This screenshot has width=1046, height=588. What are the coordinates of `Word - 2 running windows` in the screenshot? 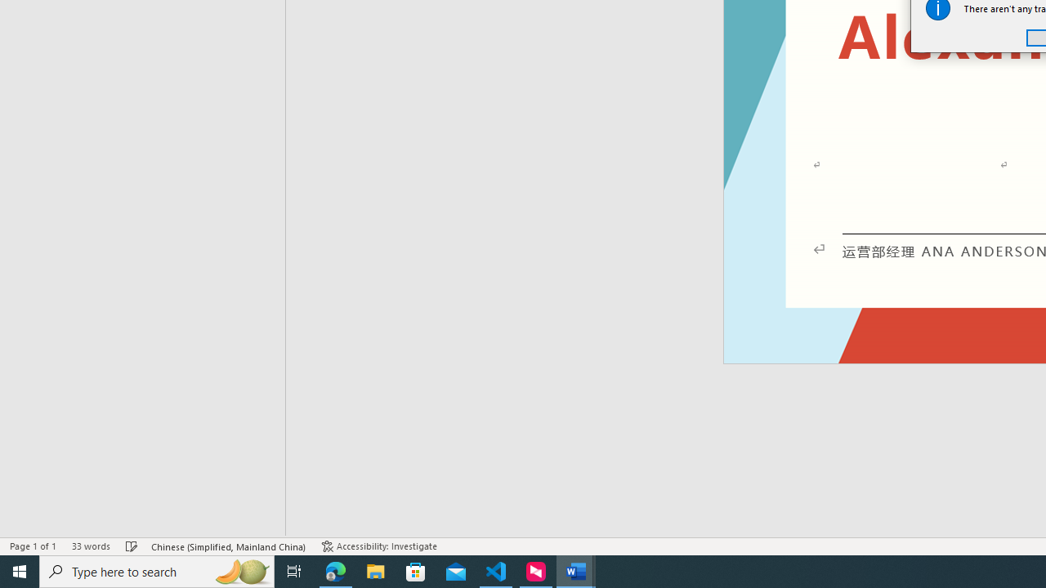 It's located at (575, 572).